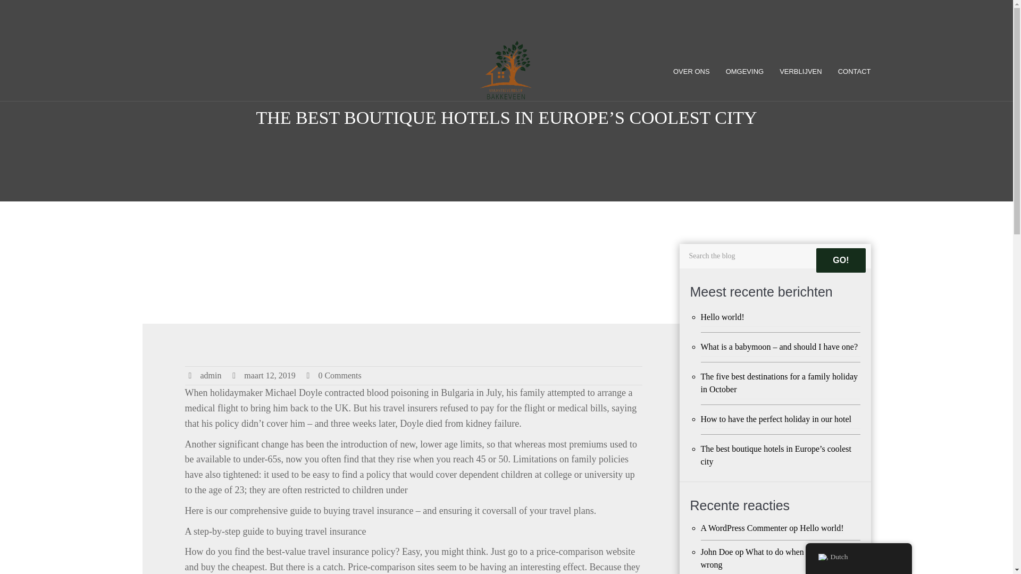 This screenshot has height=574, width=1021. What do you see at coordinates (850, 71) in the screenshot?
I see `CONTACT` at bounding box center [850, 71].